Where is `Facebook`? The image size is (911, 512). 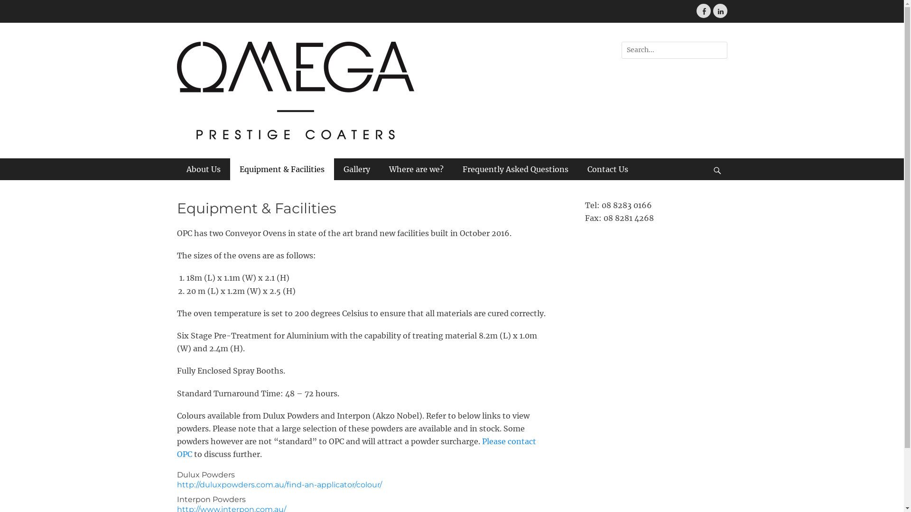 Facebook is located at coordinates (704, 11).